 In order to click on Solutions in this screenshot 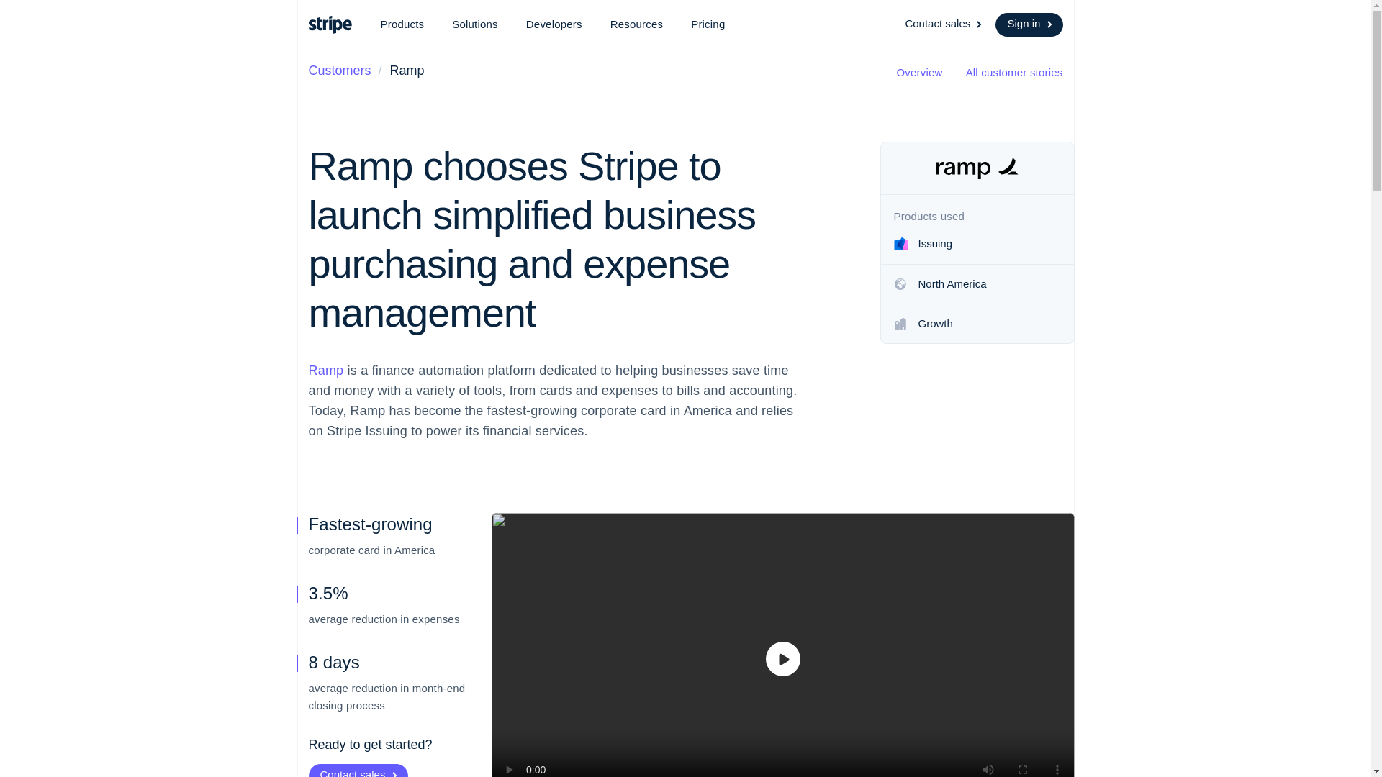, I will do `click(475, 24)`.